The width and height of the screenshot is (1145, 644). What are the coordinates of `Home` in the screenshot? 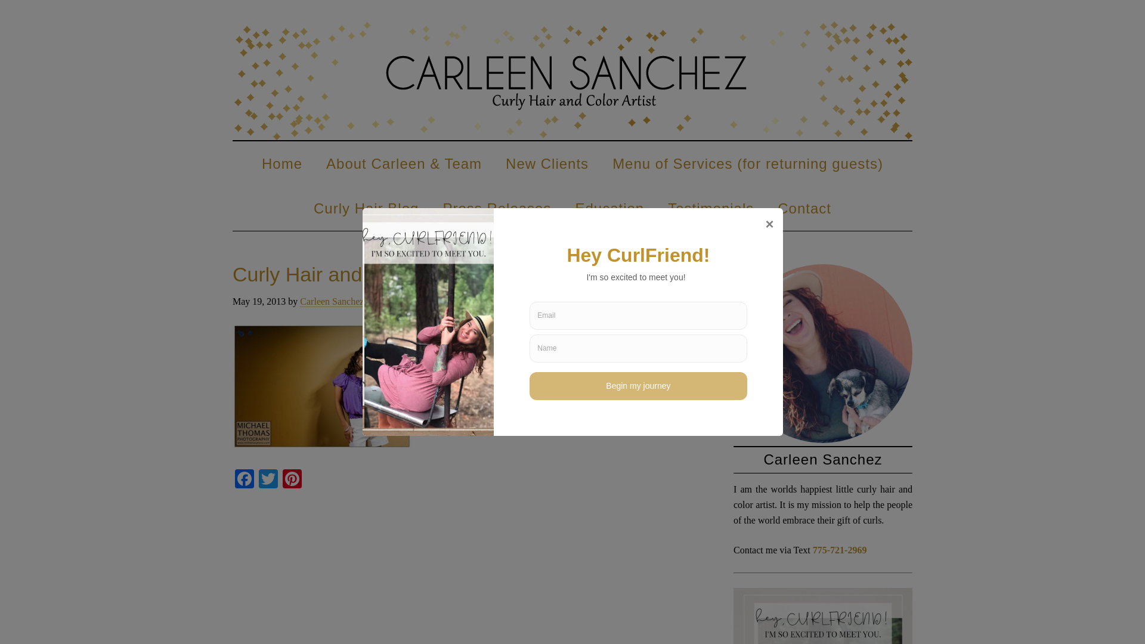 It's located at (281, 163).